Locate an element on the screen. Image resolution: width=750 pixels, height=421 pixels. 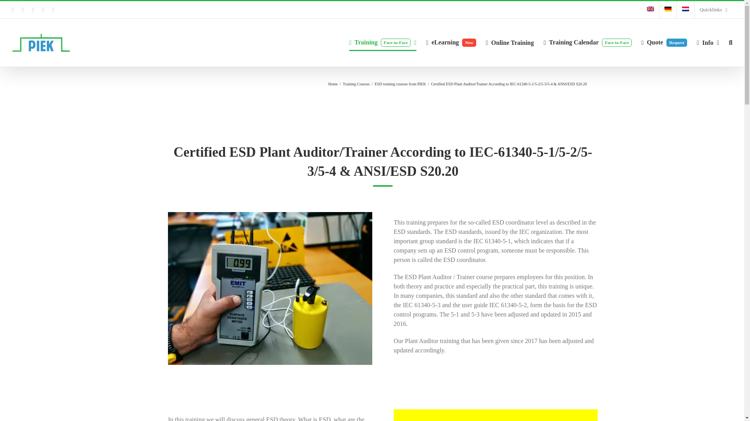
Facebook is located at coordinates (53, 10).